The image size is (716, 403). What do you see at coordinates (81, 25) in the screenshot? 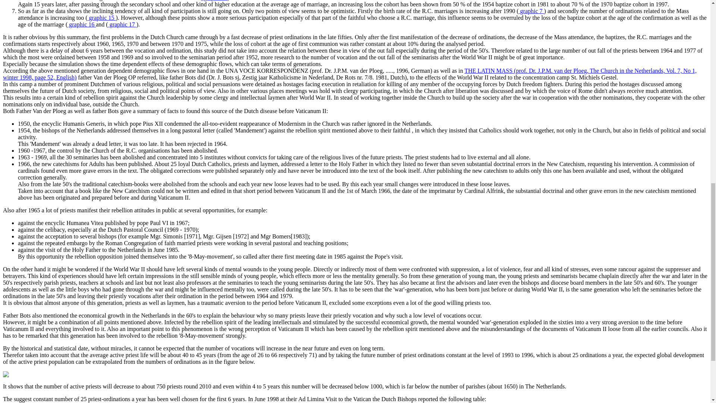
I see `graphic 16` at bounding box center [81, 25].